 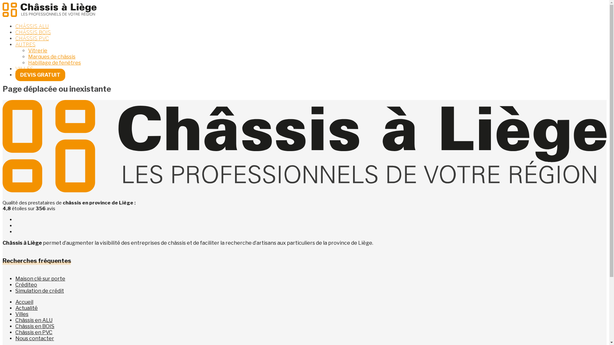 What do you see at coordinates (35, 339) in the screenshot?
I see `Nous contacter` at bounding box center [35, 339].